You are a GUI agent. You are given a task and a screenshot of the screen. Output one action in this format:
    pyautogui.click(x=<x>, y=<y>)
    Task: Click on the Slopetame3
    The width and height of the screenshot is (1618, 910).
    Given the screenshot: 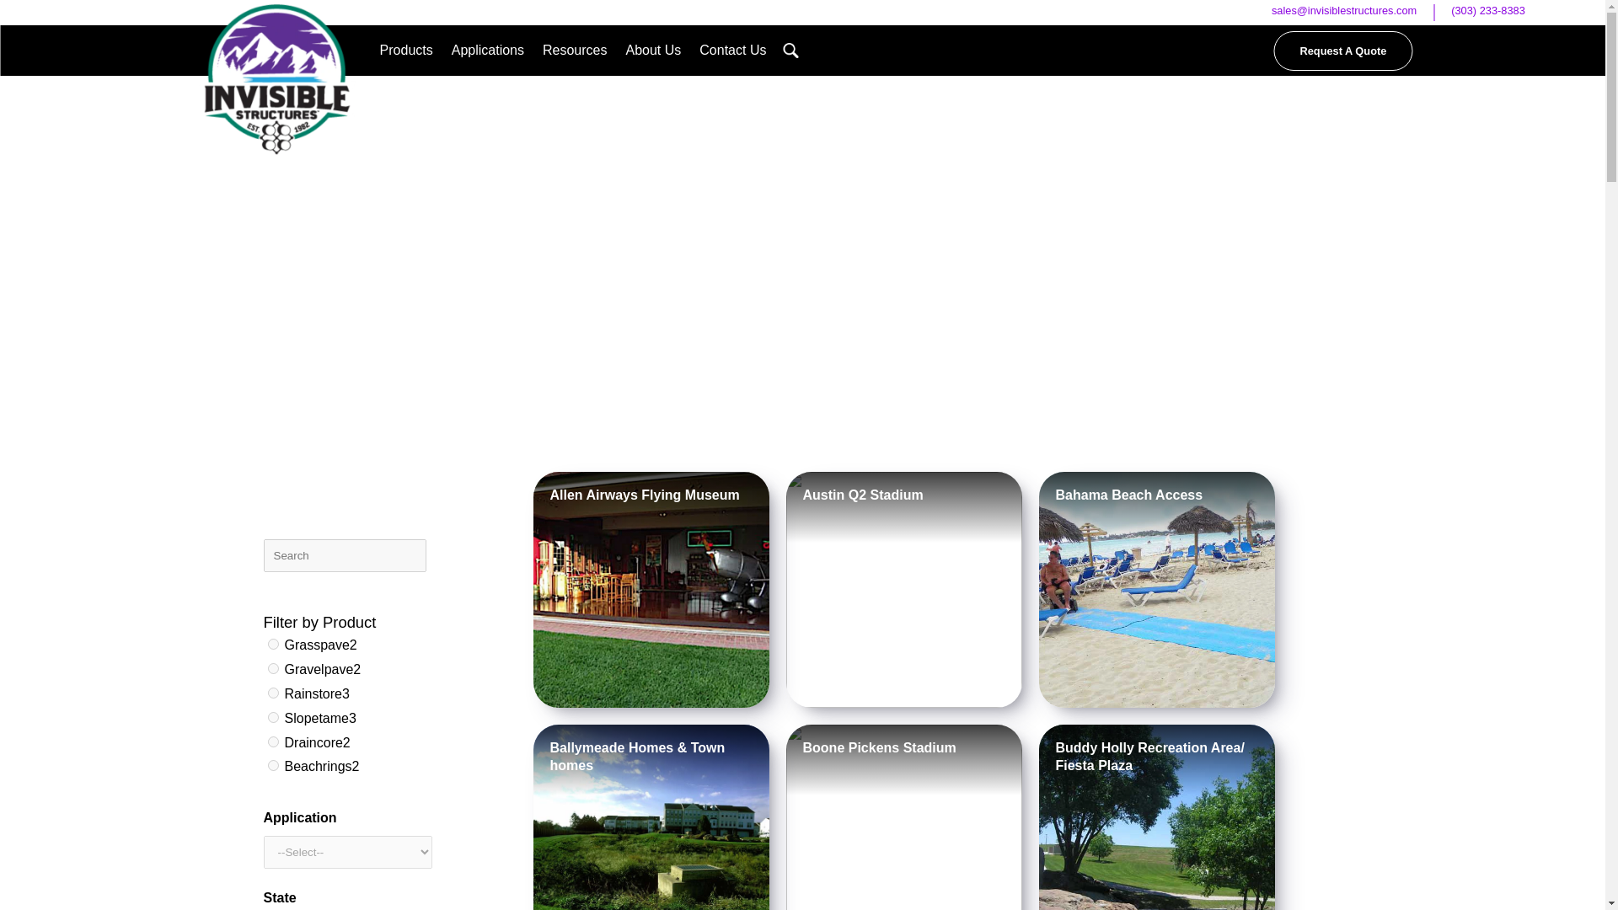 What is the action you would take?
    pyautogui.click(x=273, y=716)
    